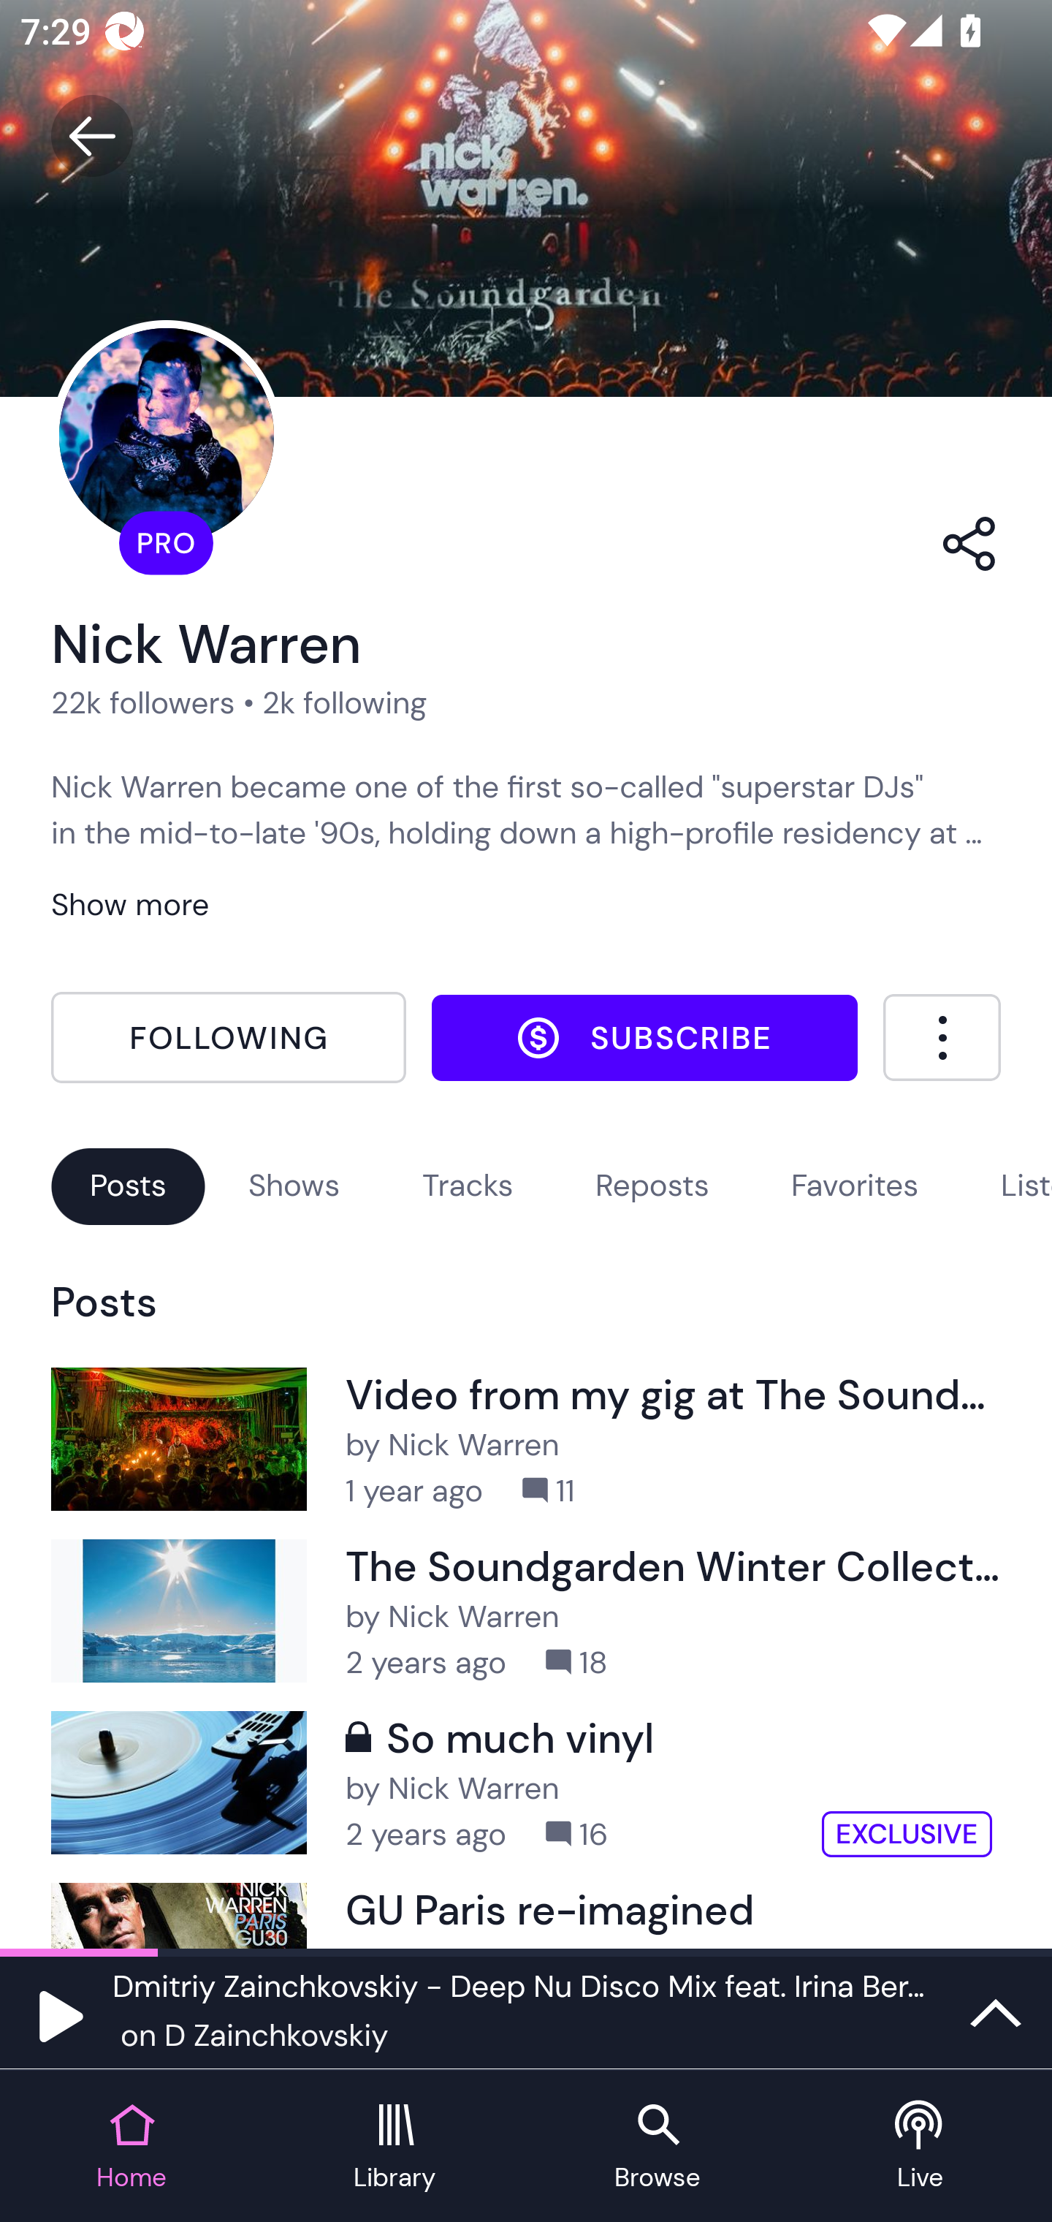 This screenshot has height=2222, width=1052. What do you see at coordinates (143, 703) in the screenshot?
I see `22k followers` at bounding box center [143, 703].